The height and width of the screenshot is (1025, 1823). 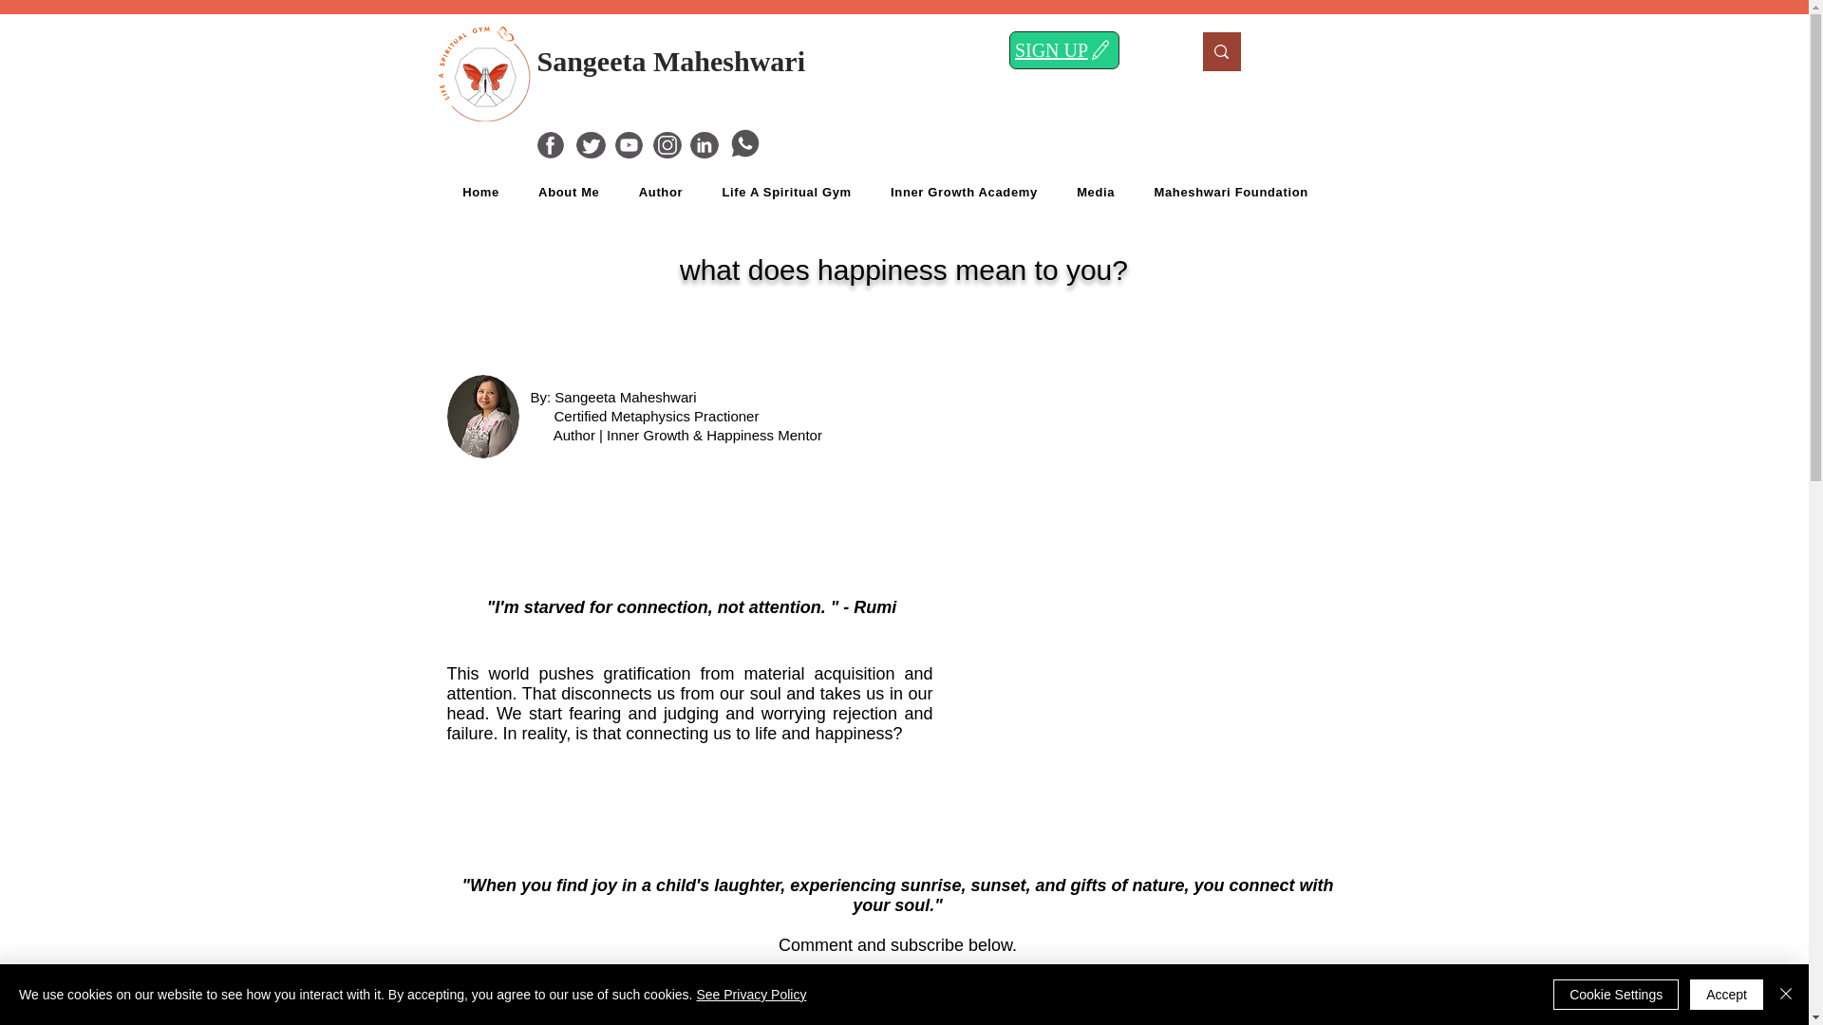 I want to click on About Me, so click(x=568, y=192).